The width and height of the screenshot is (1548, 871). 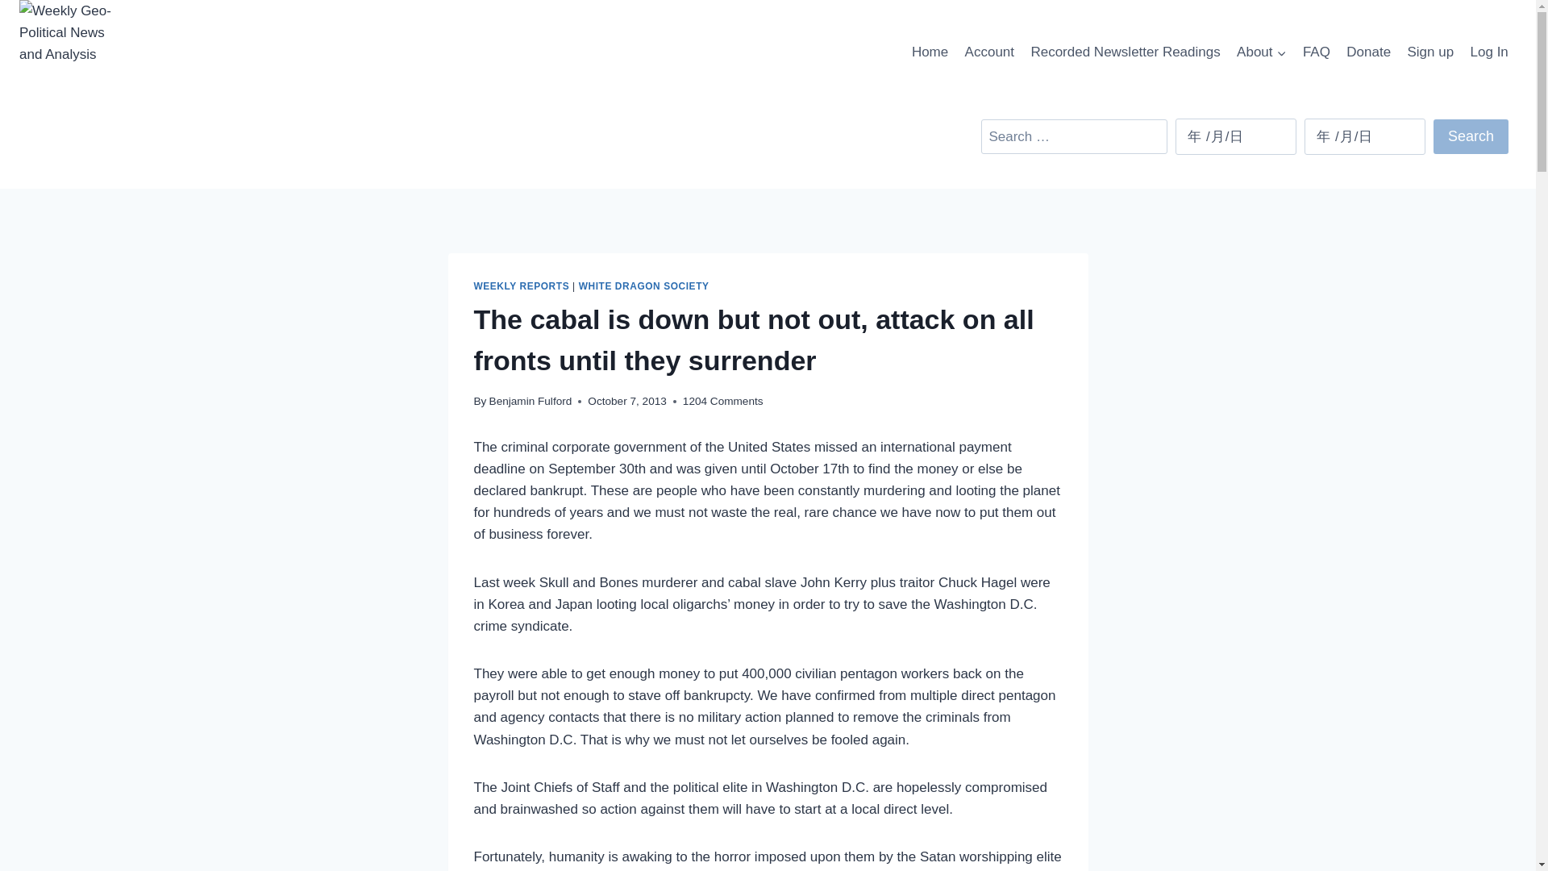 I want to click on Sign up, so click(x=1430, y=52).